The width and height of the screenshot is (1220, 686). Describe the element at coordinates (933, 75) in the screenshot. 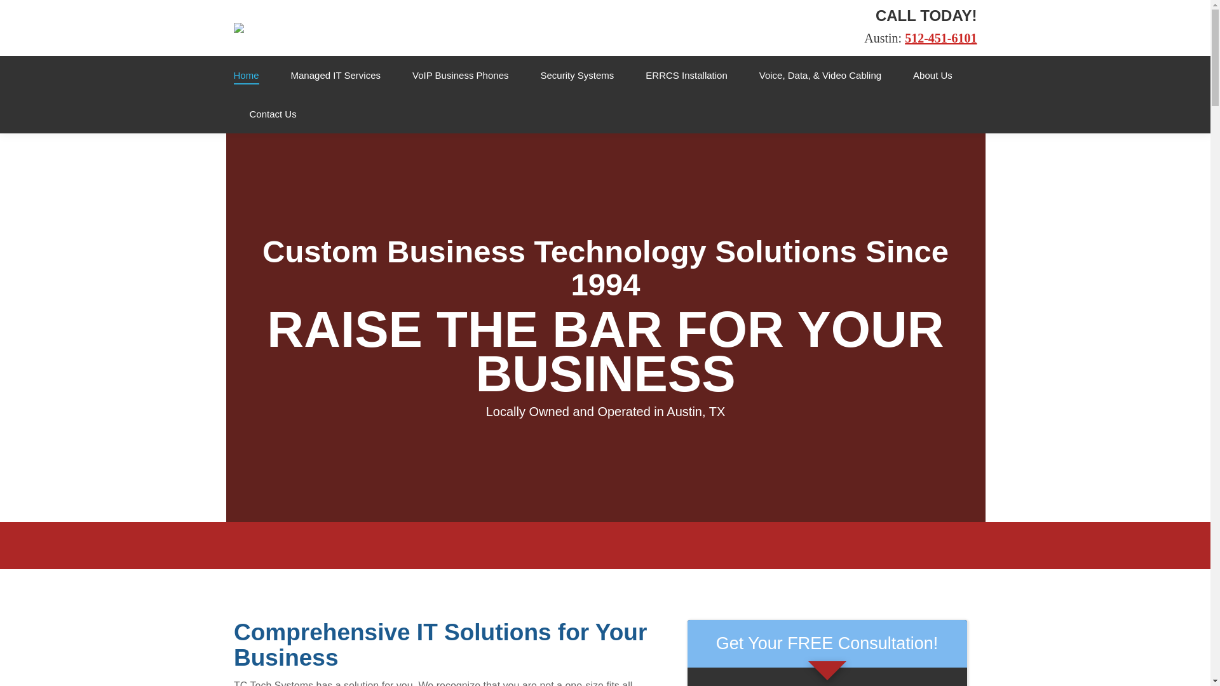

I see `About Us` at that location.